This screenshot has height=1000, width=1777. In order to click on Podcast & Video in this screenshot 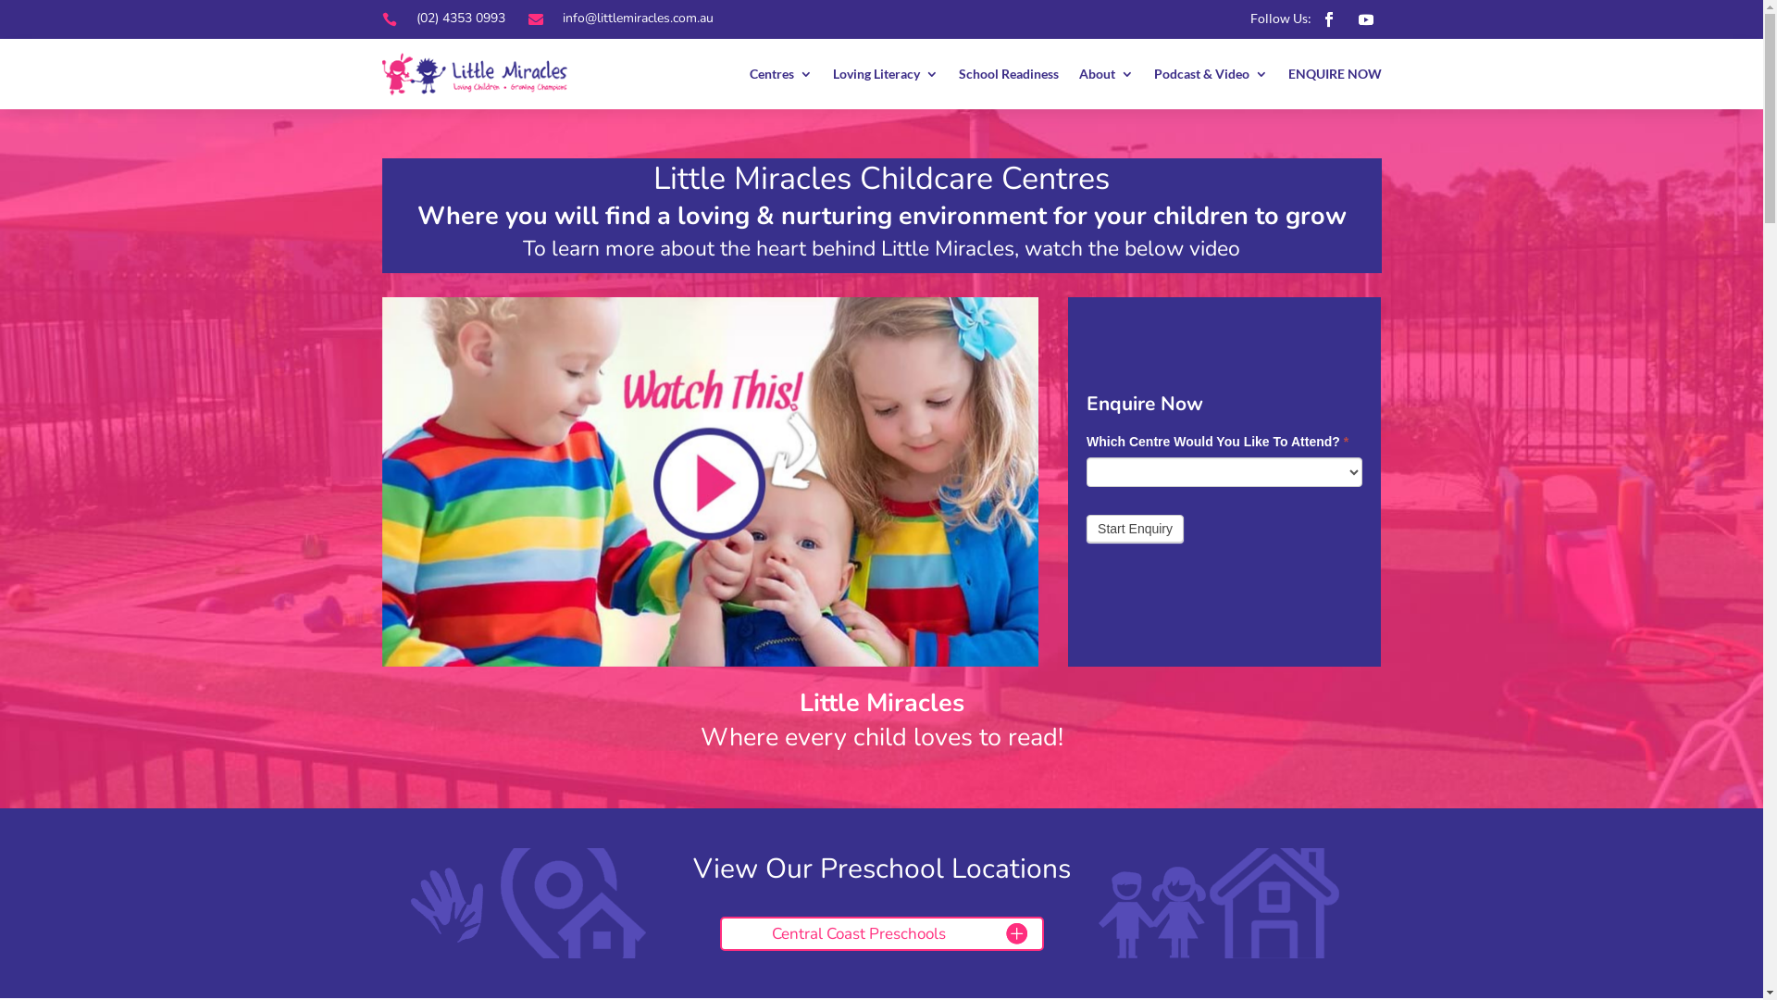, I will do `click(1211, 74)`.